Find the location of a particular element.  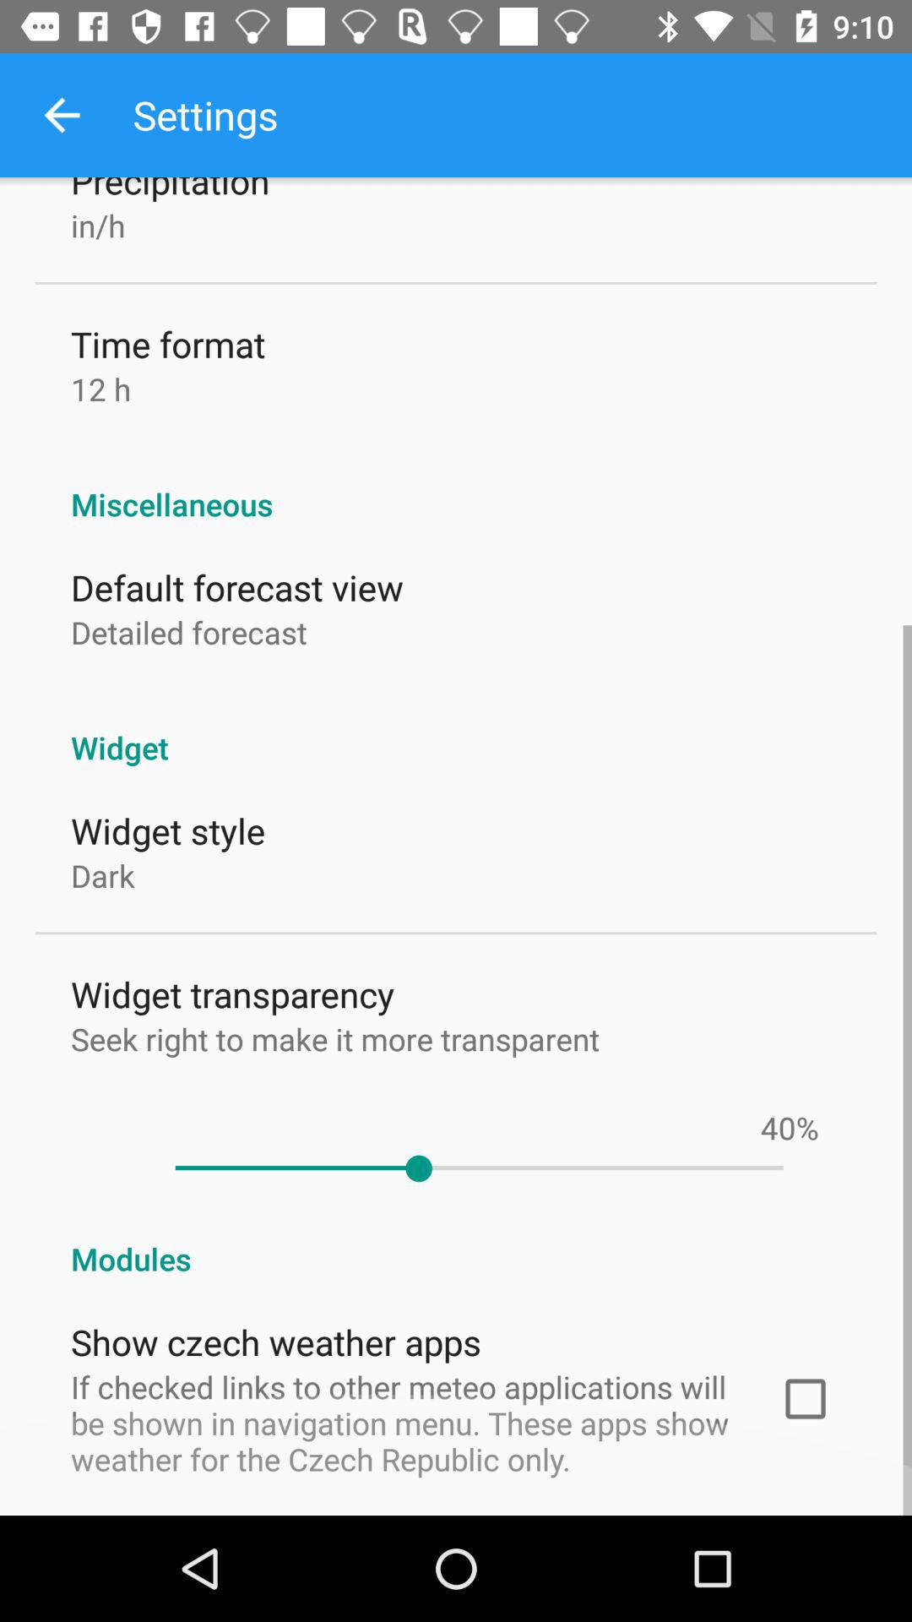

click icon below the show czech weather item is located at coordinates (403, 1423).